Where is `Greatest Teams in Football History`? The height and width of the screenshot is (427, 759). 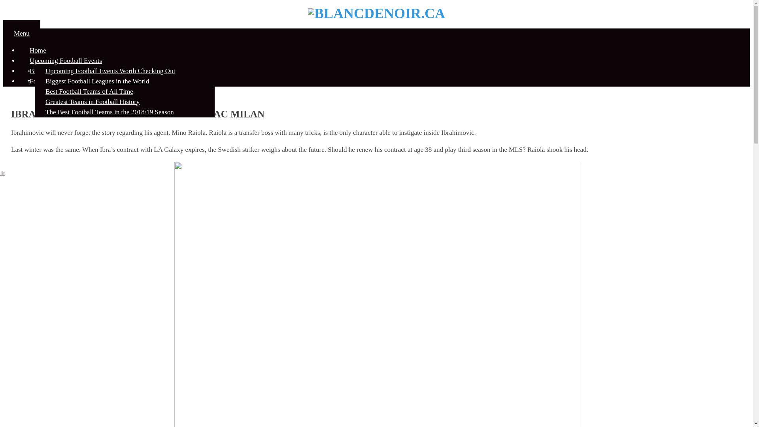
Greatest Teams in Football History is located at coordinates (93, 101).